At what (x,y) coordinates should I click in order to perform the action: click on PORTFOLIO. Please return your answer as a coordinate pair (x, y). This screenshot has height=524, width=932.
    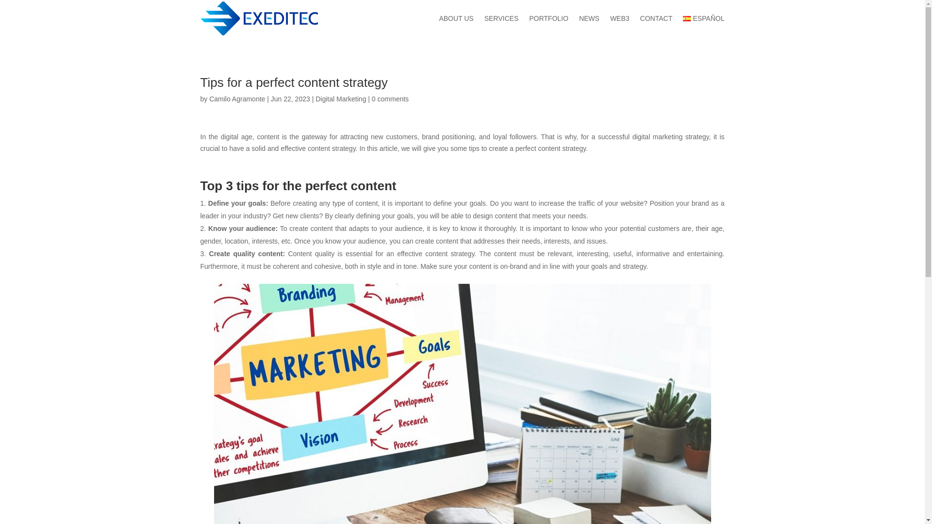
    Looking at the image, I should click on (549, 18).